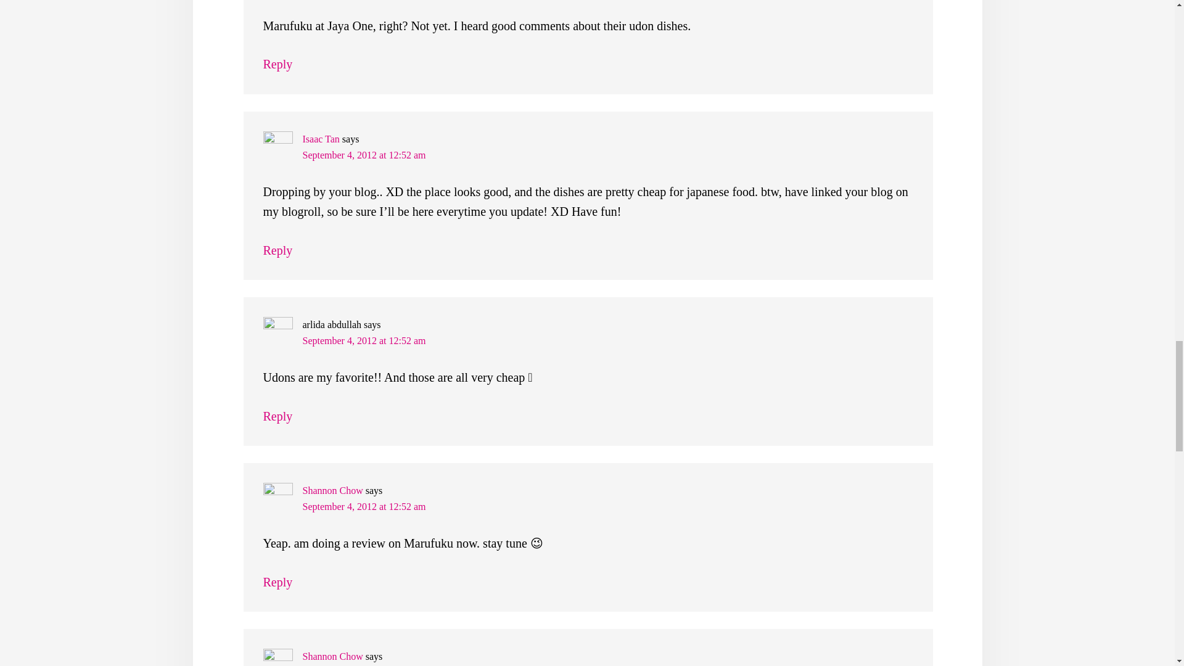 Image resolution: width=1184 pixels, height=666 pixels. I want to click on Reply, so click(277, 582).